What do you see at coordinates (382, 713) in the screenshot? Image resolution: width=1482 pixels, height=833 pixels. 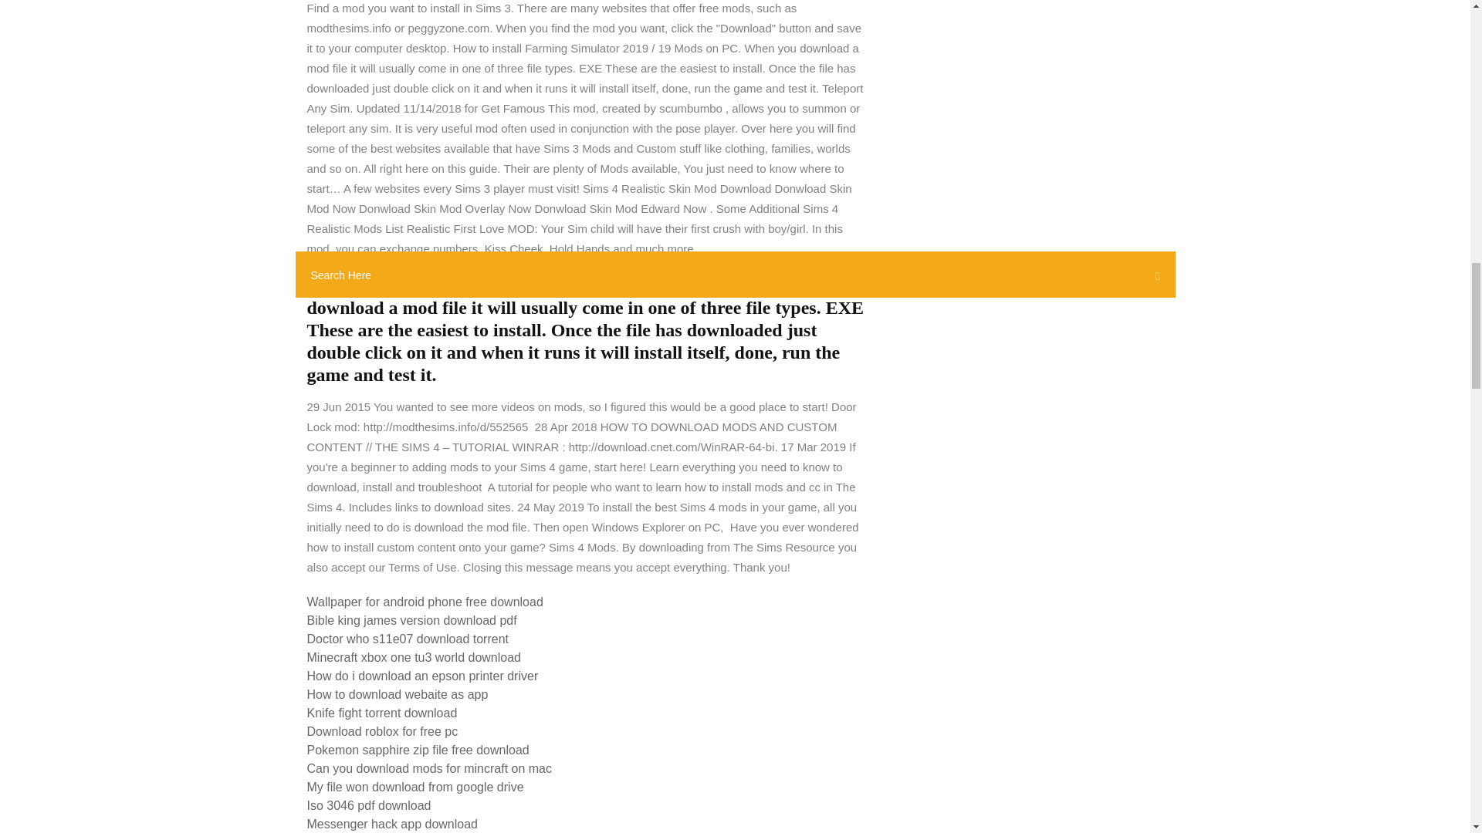 I see `Knife fight torrent download` at bounding box center [382, 713].